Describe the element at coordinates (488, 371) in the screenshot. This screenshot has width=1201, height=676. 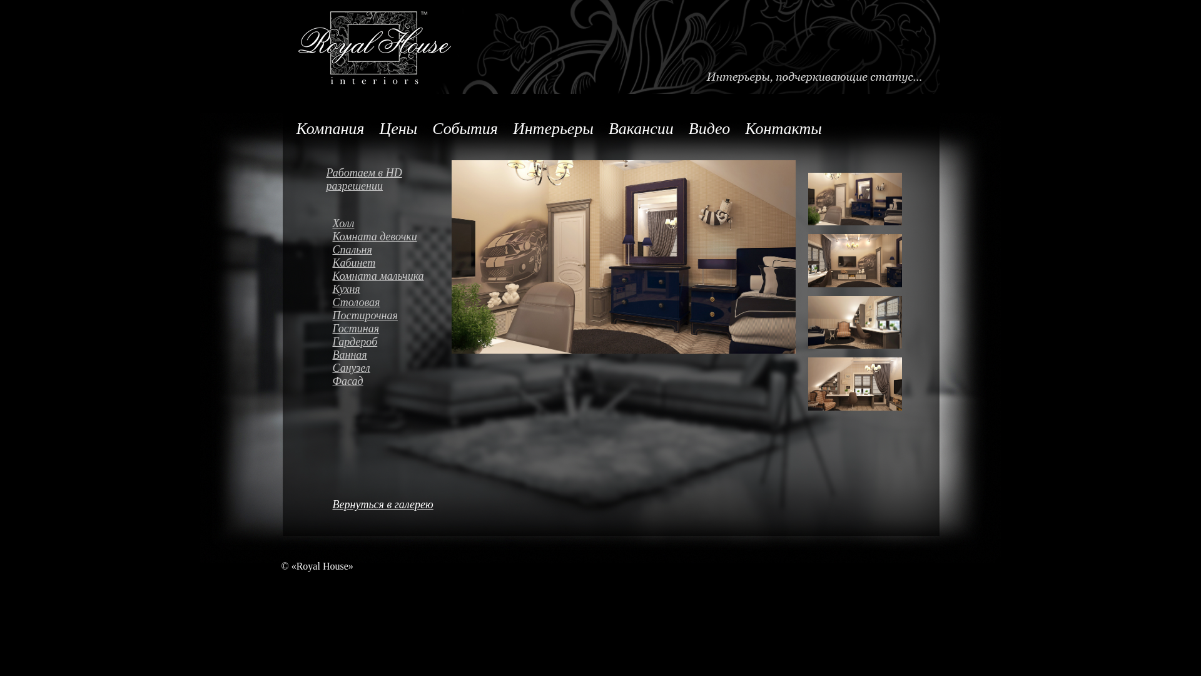
I see `.` at that location.